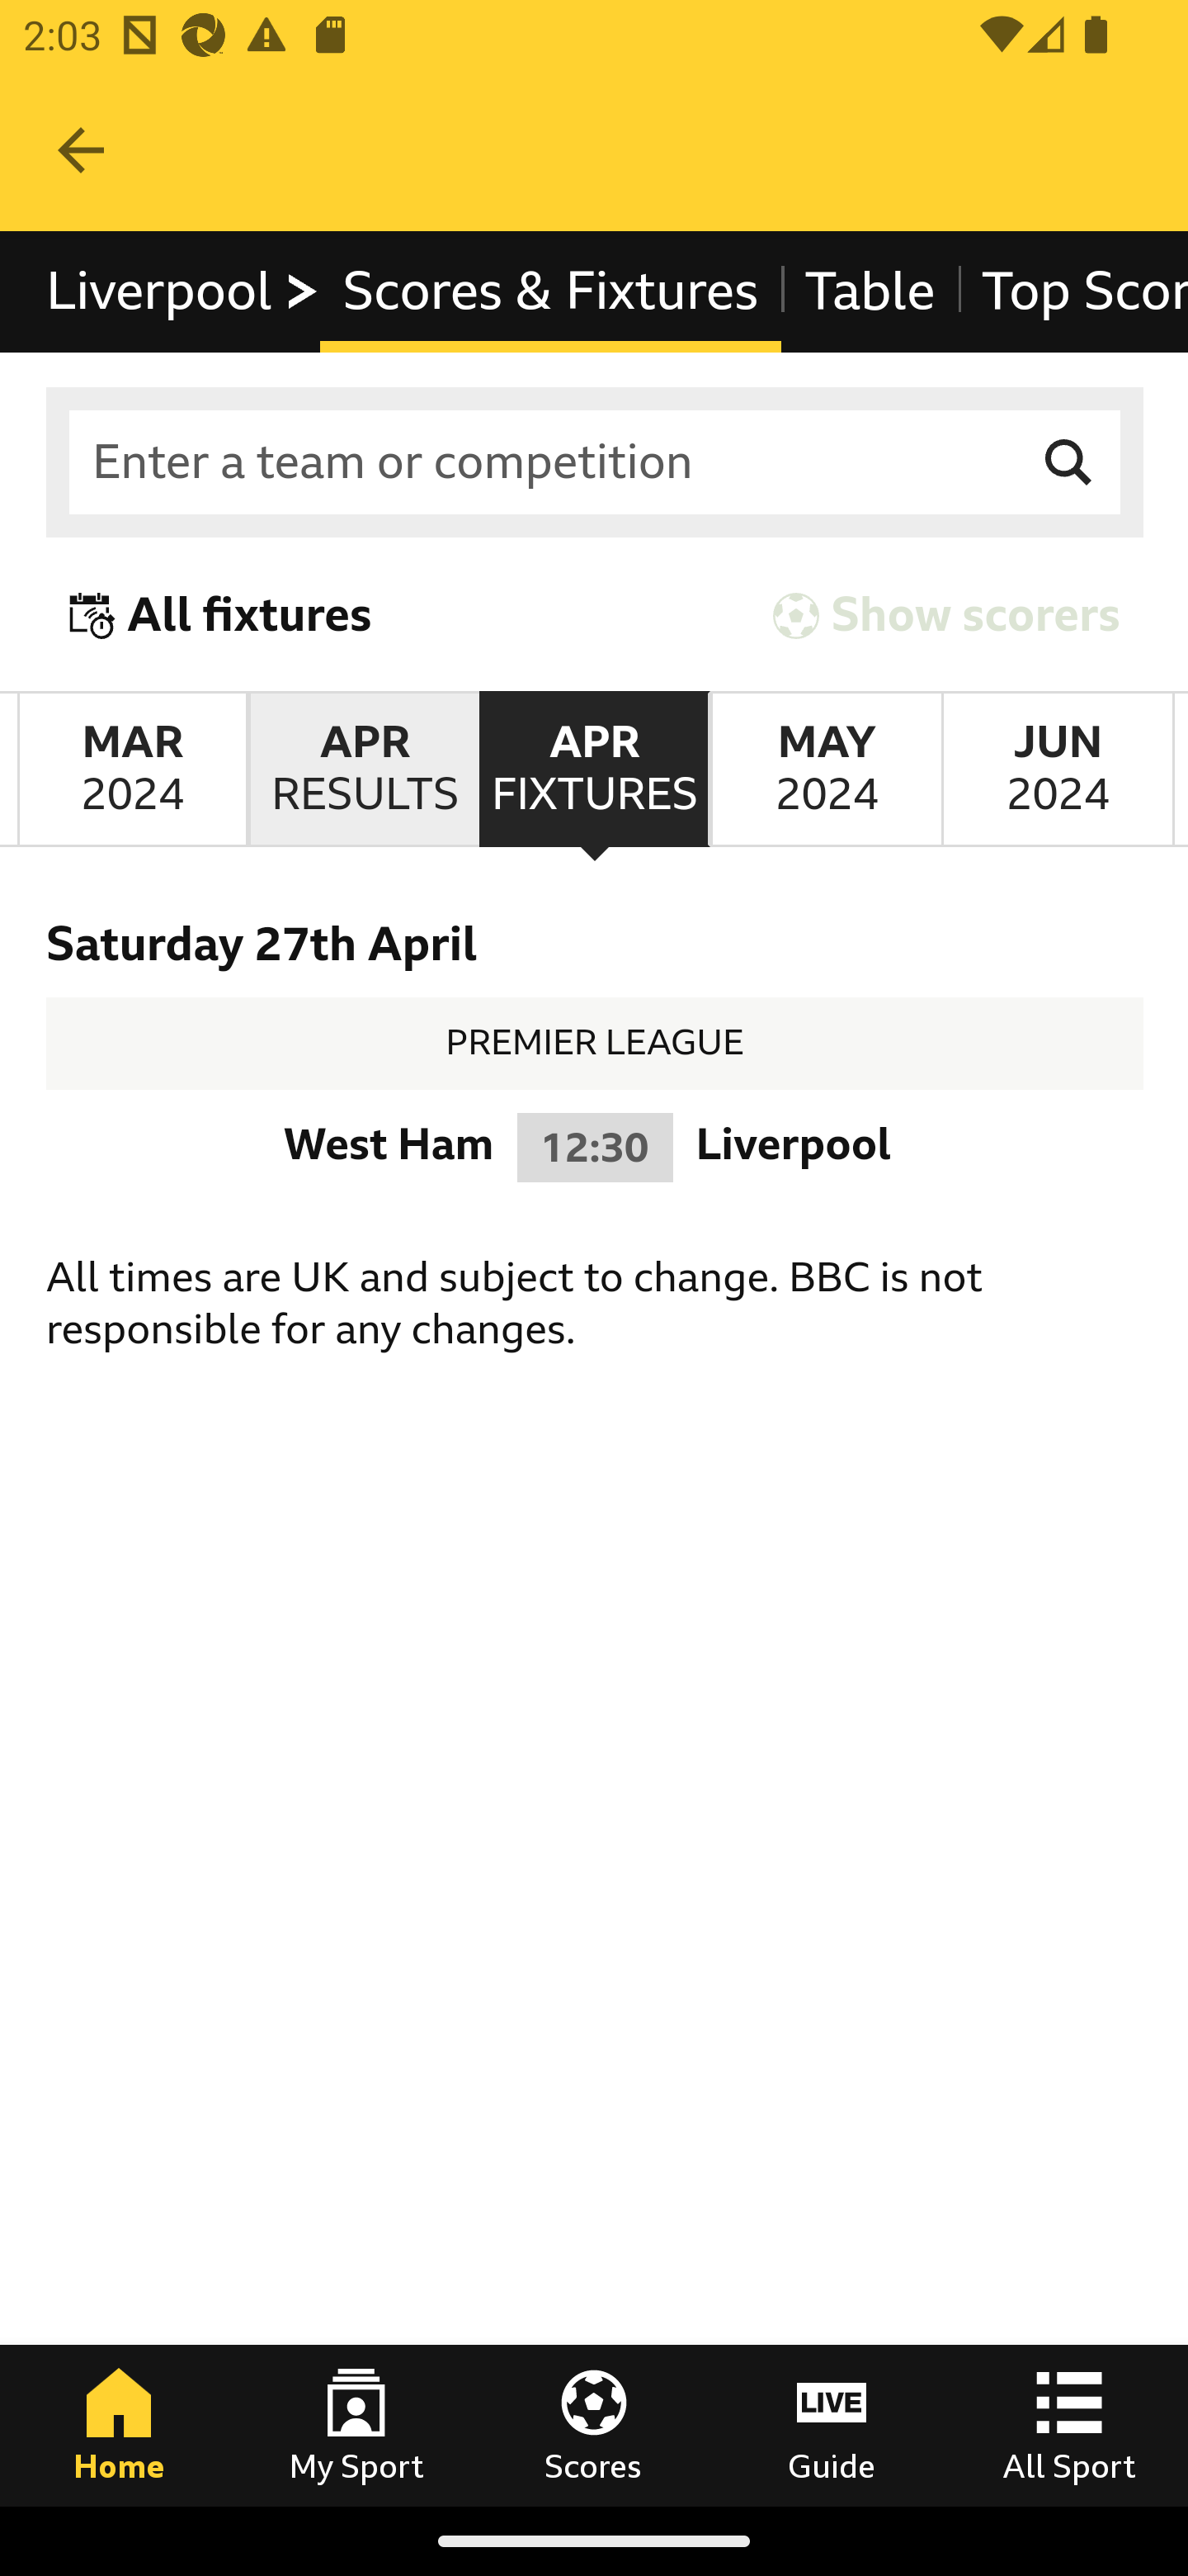 The image size is (1188, 2576). What do you see at coordinates (1058, 769) in the screenshot?
I see `June2024 June 2024` at bounding box center [1058, 769].